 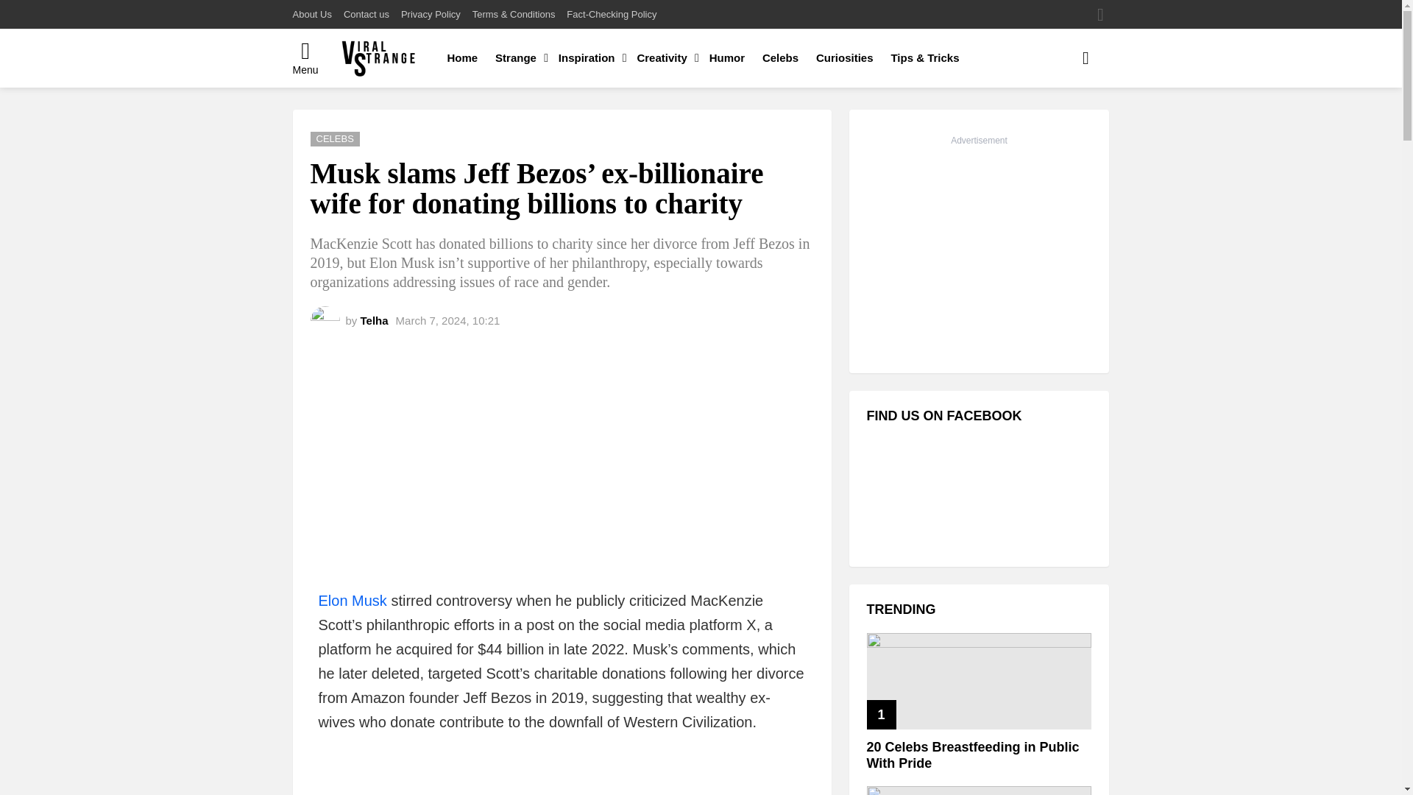 What do you see at coordinates (374, 319) in the screenshot?
I see `Posts by Telha` at bounding box center [374, 319].